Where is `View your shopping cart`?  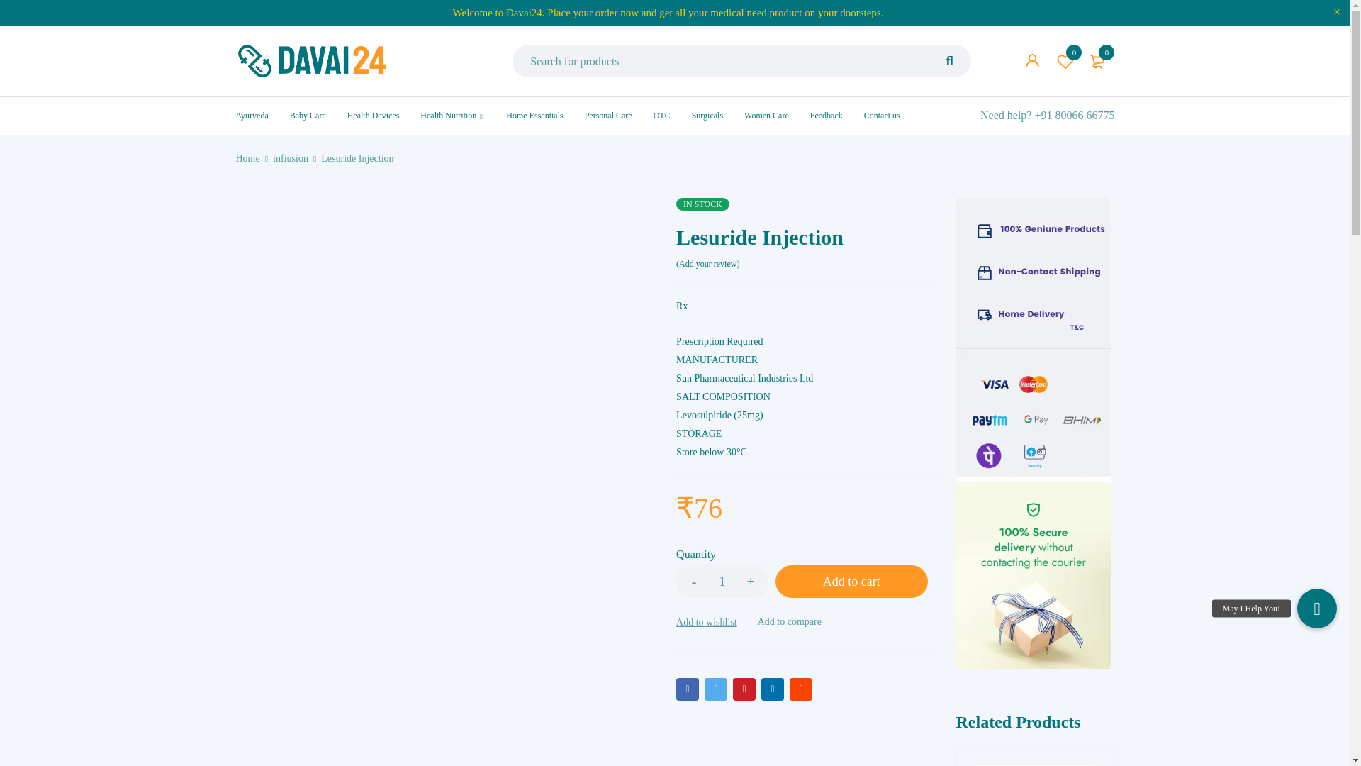
View your shopping cart is located at coordinates (1098, 61).